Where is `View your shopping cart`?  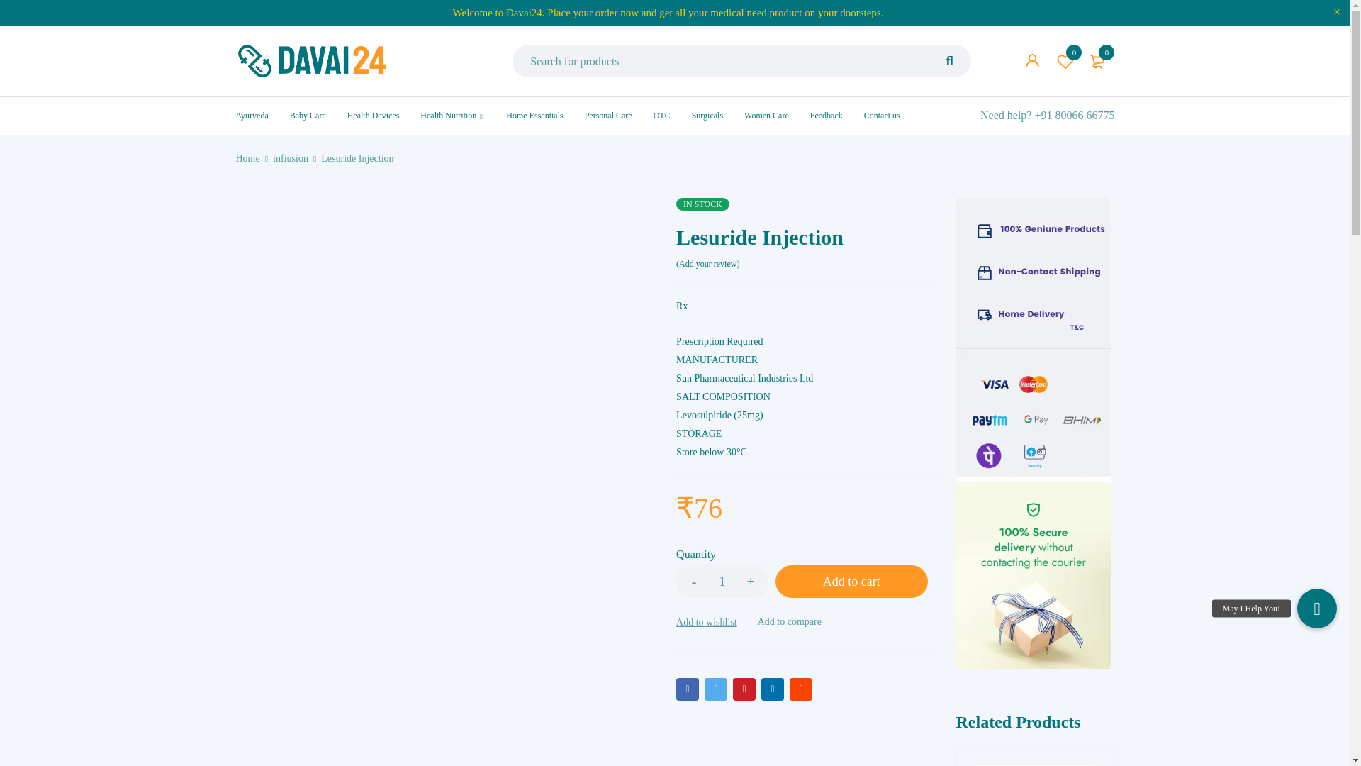
View your shopping cart is located at coordinates (1098, 61).